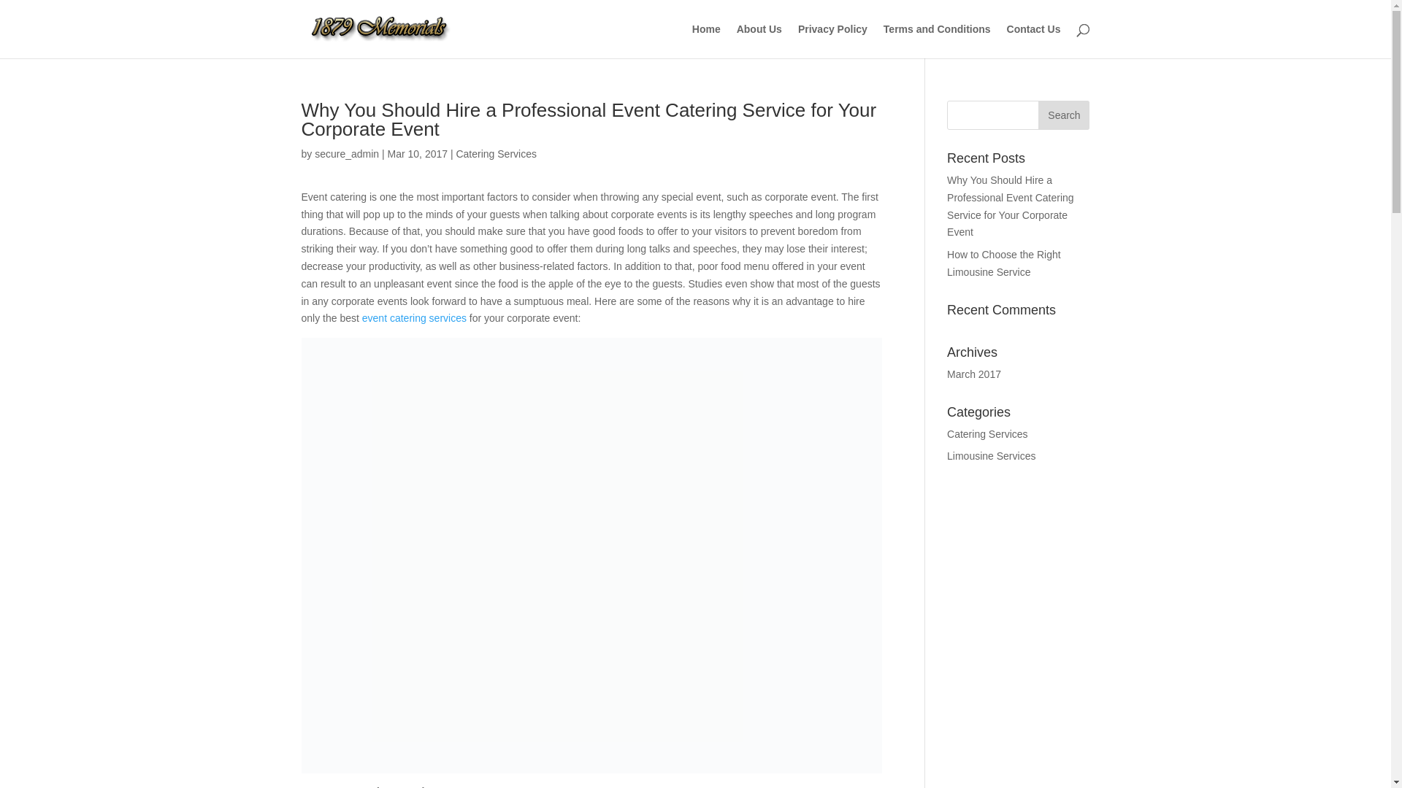  What do you see at coordinates (938, 41) in the screenshot?
I see `Terms and Conditions` at bounding box center [938, 41].